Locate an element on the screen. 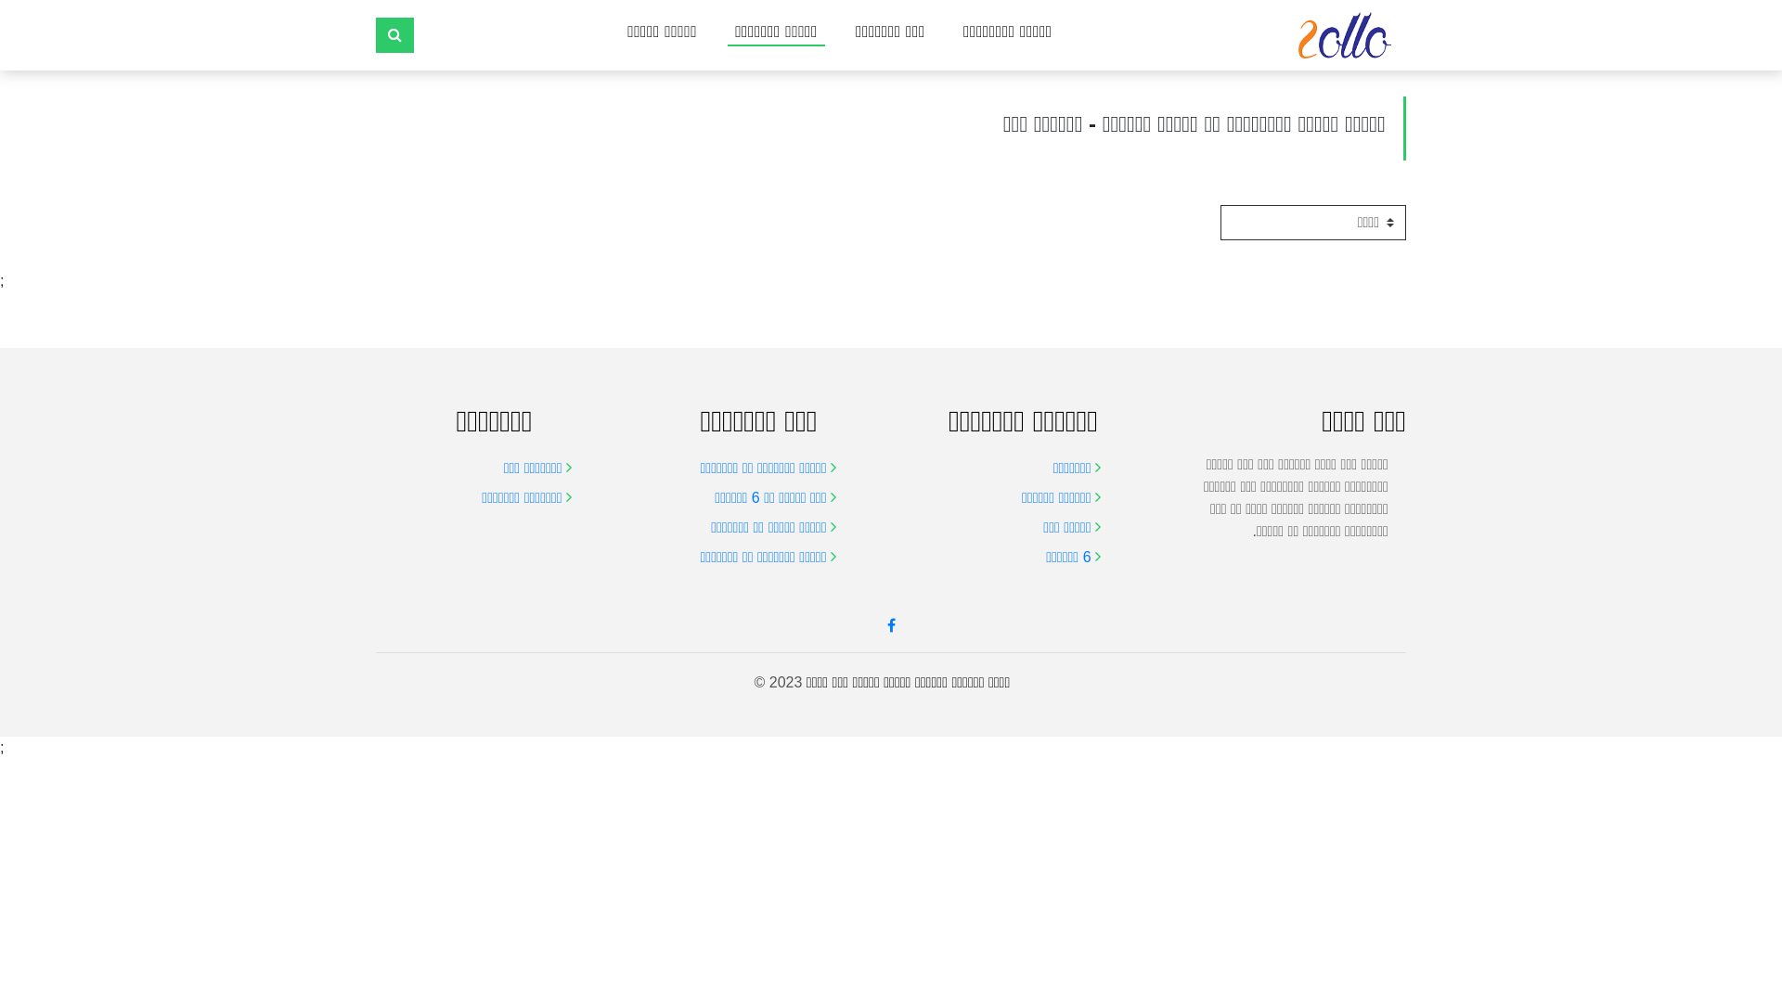 This screenshot has width=1782, height=1002. Facebook 2ollo is located at coordinates (891, 625).